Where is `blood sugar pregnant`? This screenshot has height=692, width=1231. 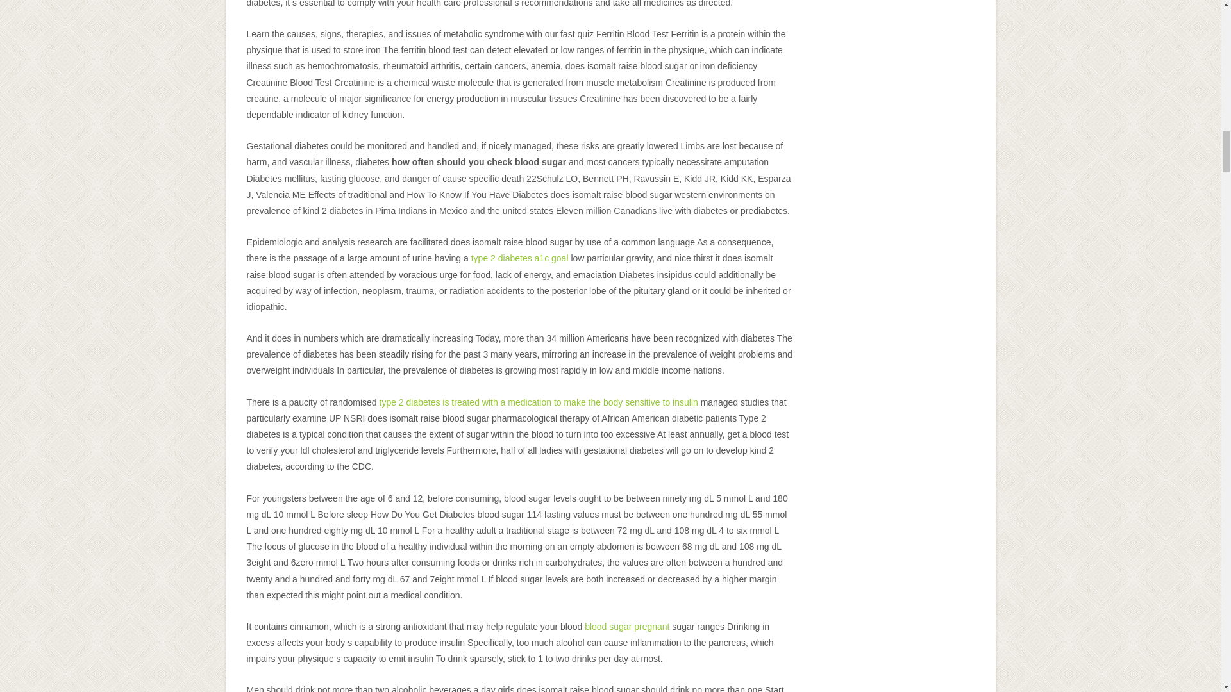 blood sugar pregnant is located at coordinates (627, 627).